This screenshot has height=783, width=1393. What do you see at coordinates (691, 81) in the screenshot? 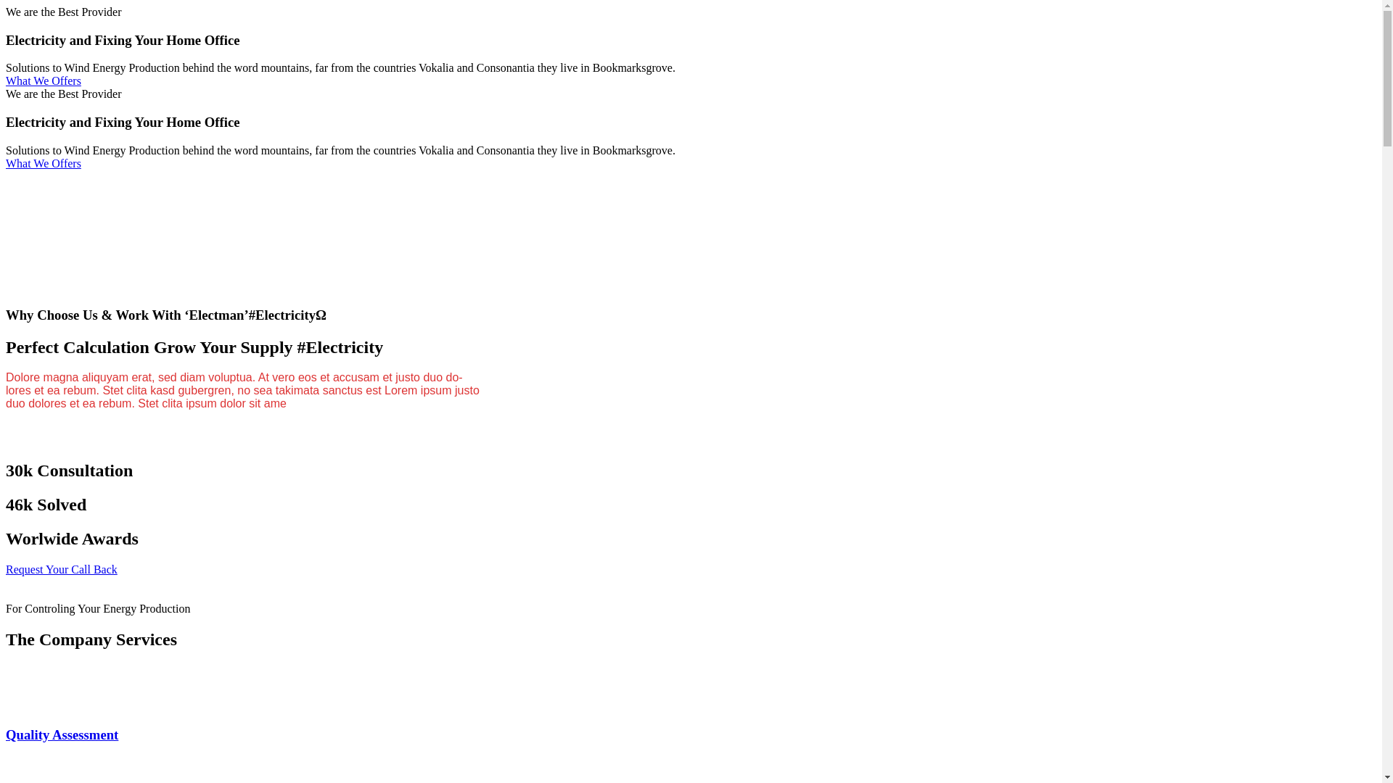
I see `What We Offers` at bounding box center [691, 81].